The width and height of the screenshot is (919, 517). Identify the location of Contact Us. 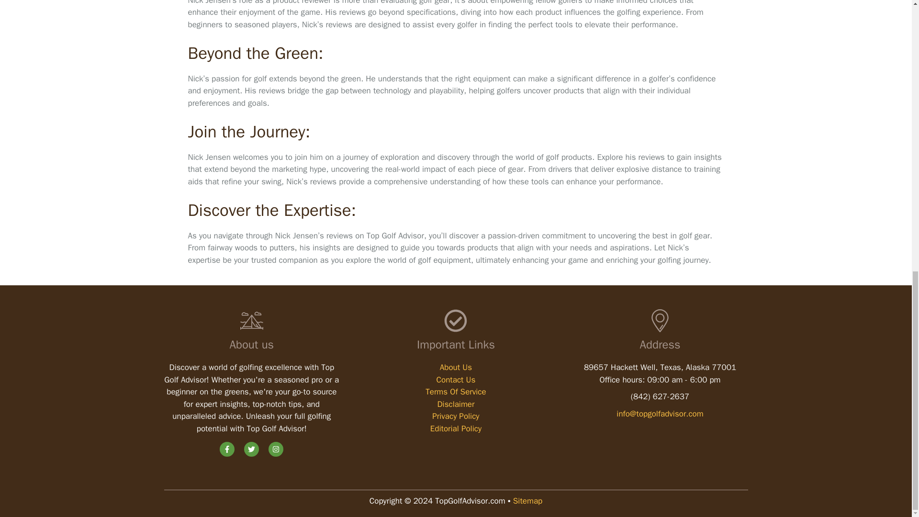
(455, 380).